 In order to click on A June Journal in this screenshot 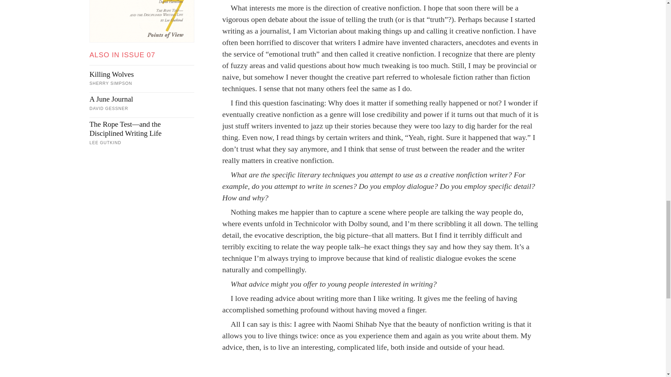, I will do `click(142, 99)`.